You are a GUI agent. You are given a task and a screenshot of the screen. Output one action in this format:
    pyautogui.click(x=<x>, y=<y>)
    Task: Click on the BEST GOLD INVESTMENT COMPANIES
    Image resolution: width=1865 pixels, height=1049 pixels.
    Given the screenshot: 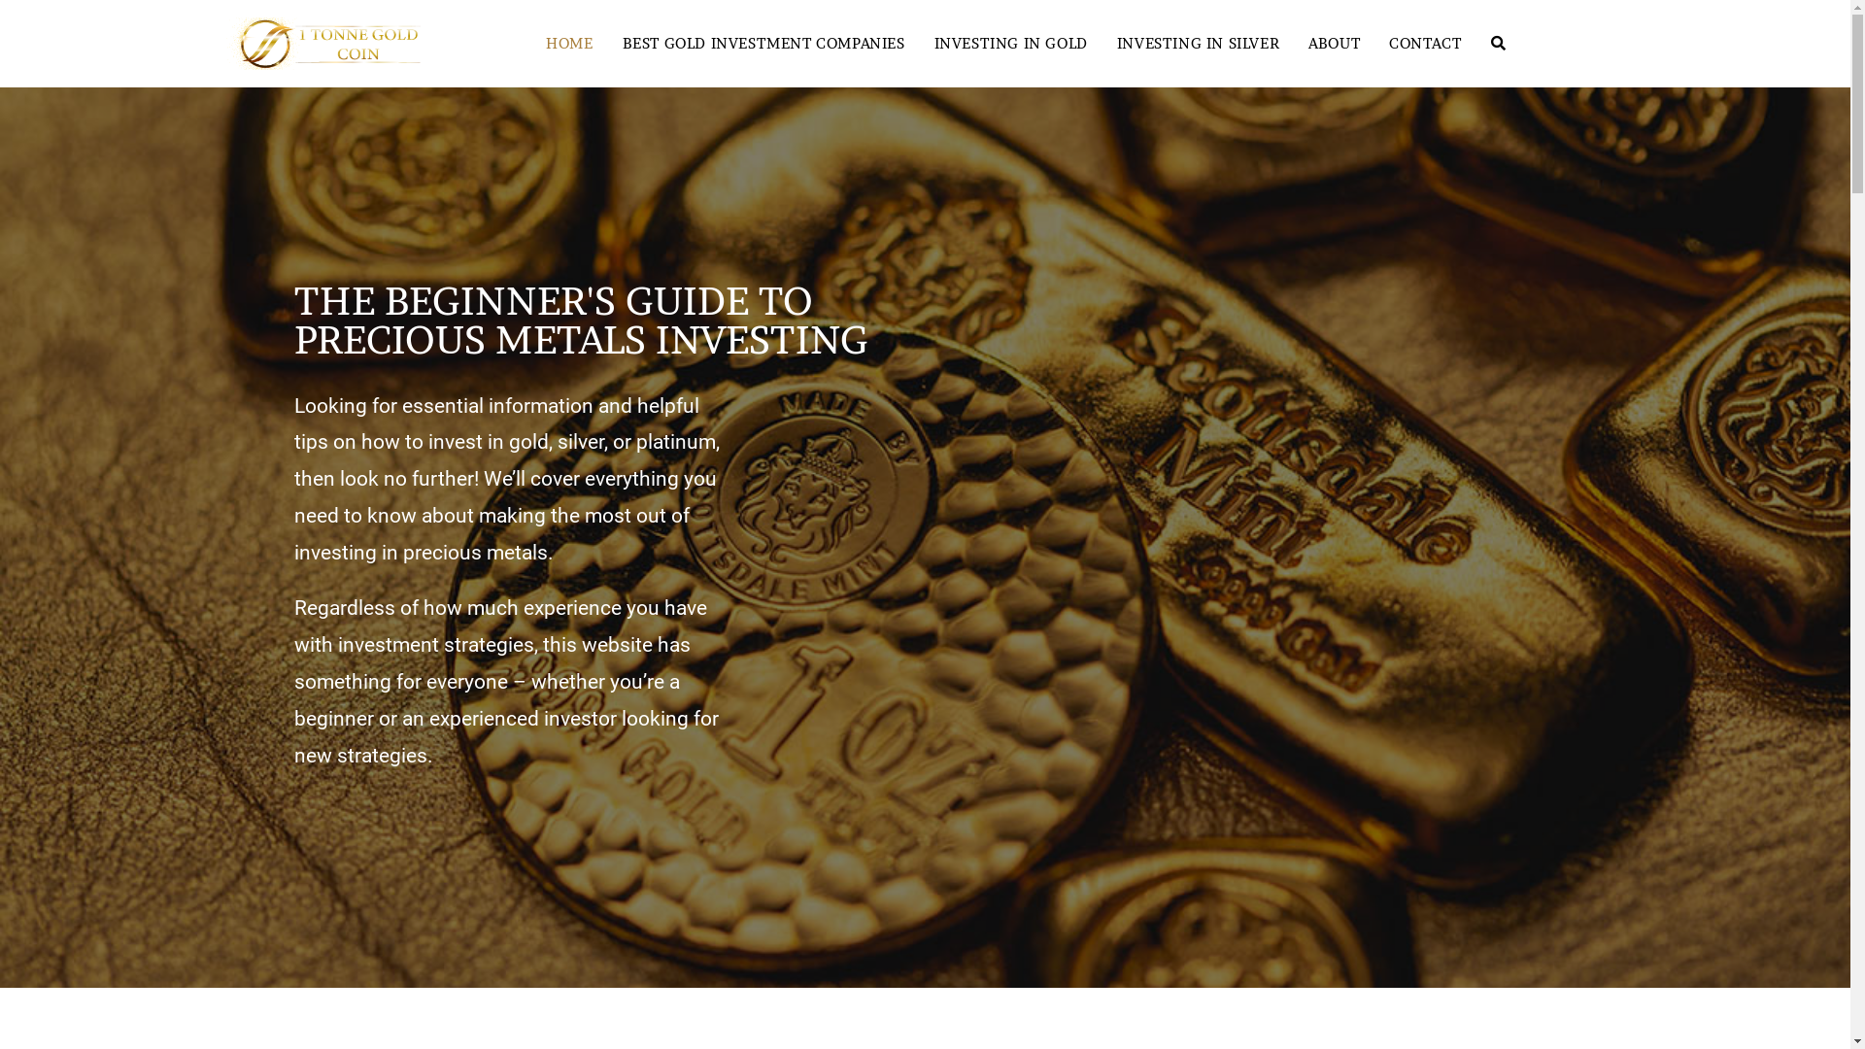 What is the action you would take?
    pyautogui.click(x=763, y=44)
    